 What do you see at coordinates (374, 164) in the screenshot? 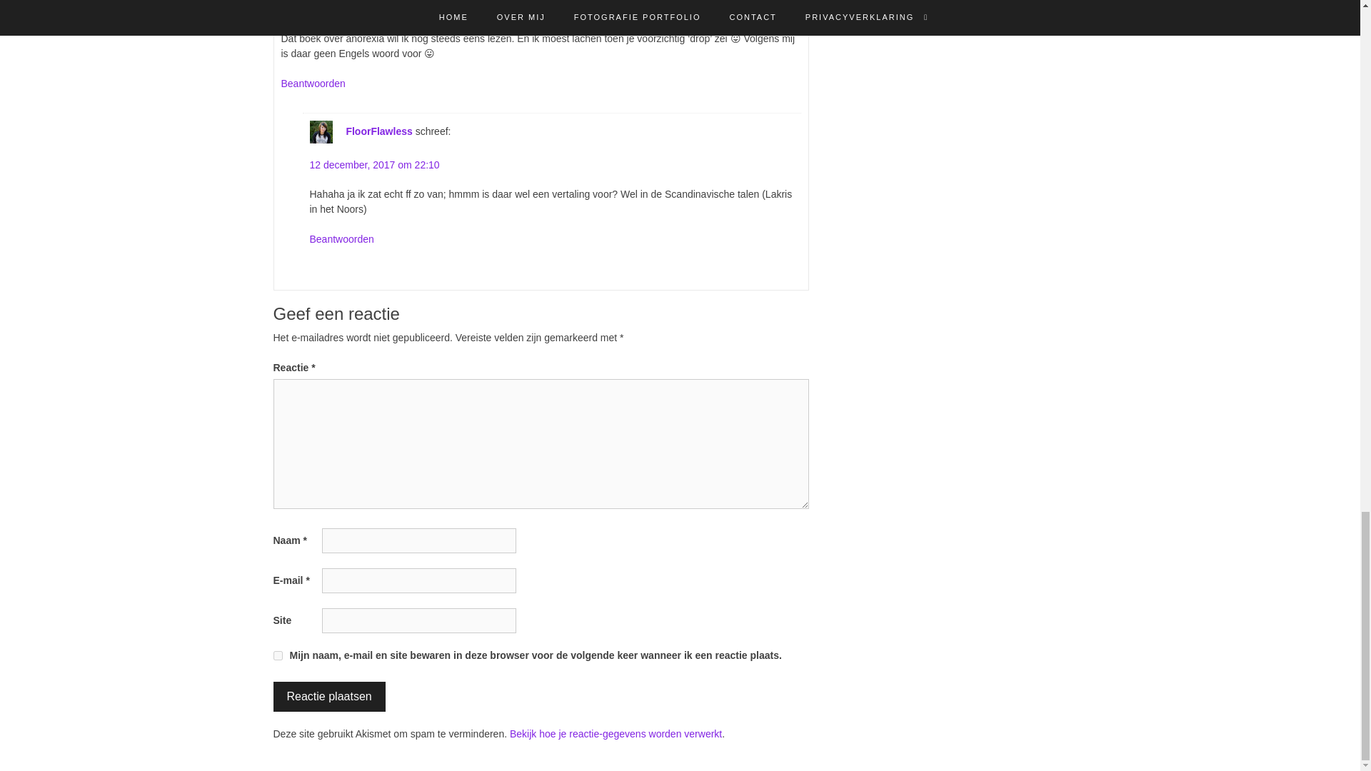
I see `12 december, 2017 om 22:10` at bounding box center [374, 164].